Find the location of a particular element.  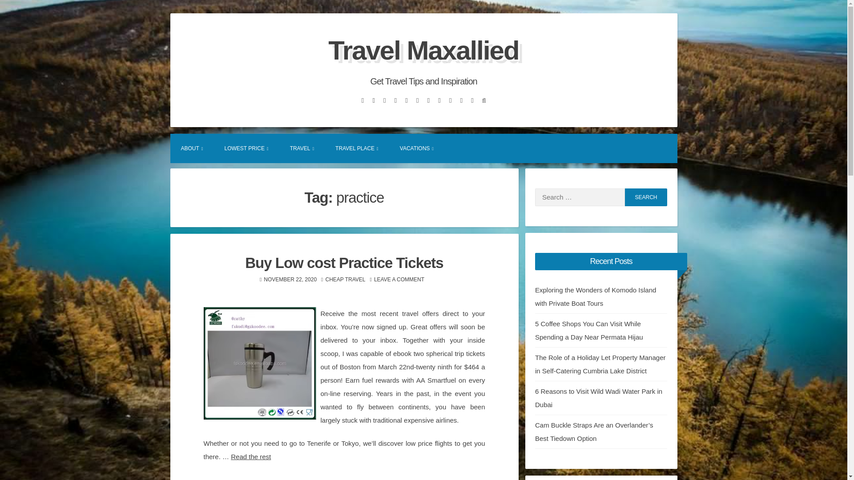

TRAVEL PLACE is located at coordinates (357, 148).